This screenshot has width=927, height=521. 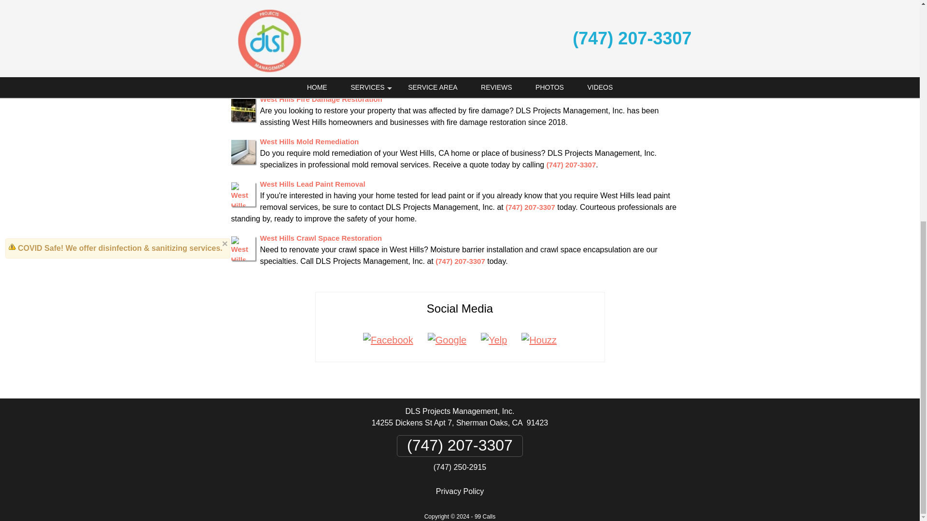 What do you see at coordinates (388, 340) in the screenshot?
I see `Facebook` at bounding box center [388, 340].